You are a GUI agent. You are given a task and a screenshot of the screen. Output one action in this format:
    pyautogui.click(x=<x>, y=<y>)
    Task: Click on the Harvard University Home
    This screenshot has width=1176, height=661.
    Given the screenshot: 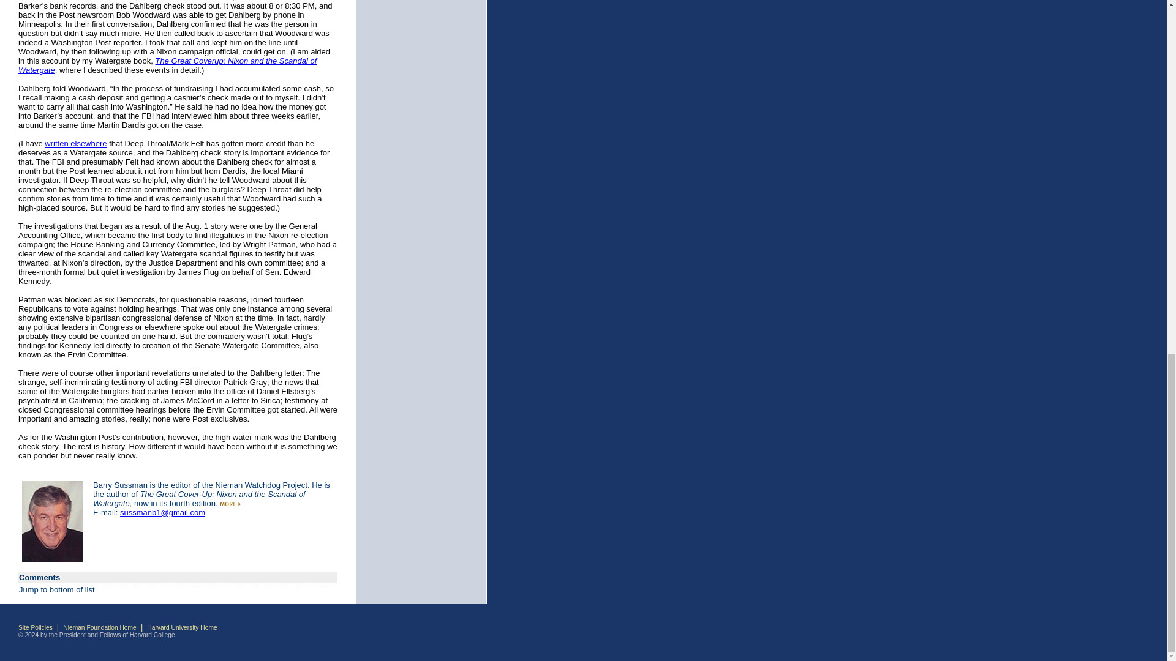 What is the action you would take?
    pyautogui.click(x=181, y=627)
    